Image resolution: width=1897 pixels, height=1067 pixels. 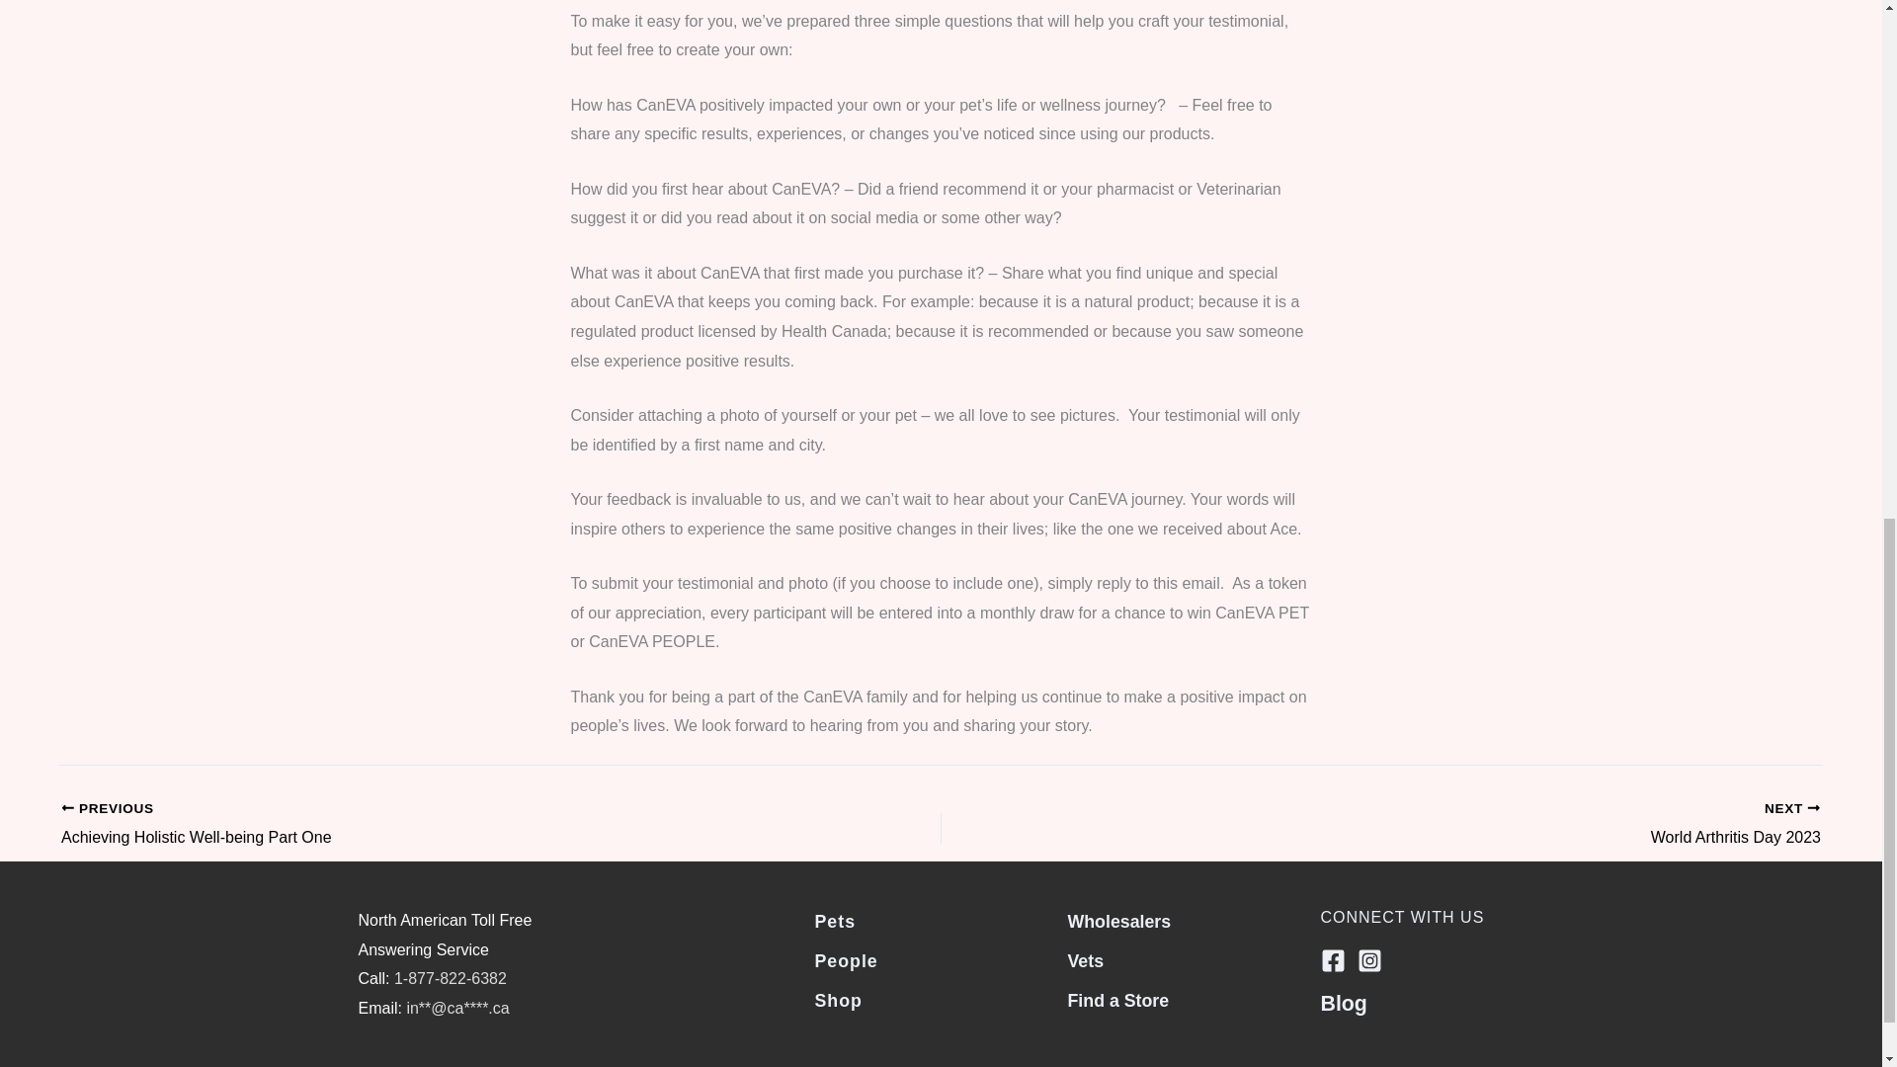 What do you see at coordinates (1343, 1004) in the screenshot?
I see `Vets` at bounding box center [1343, 1004].